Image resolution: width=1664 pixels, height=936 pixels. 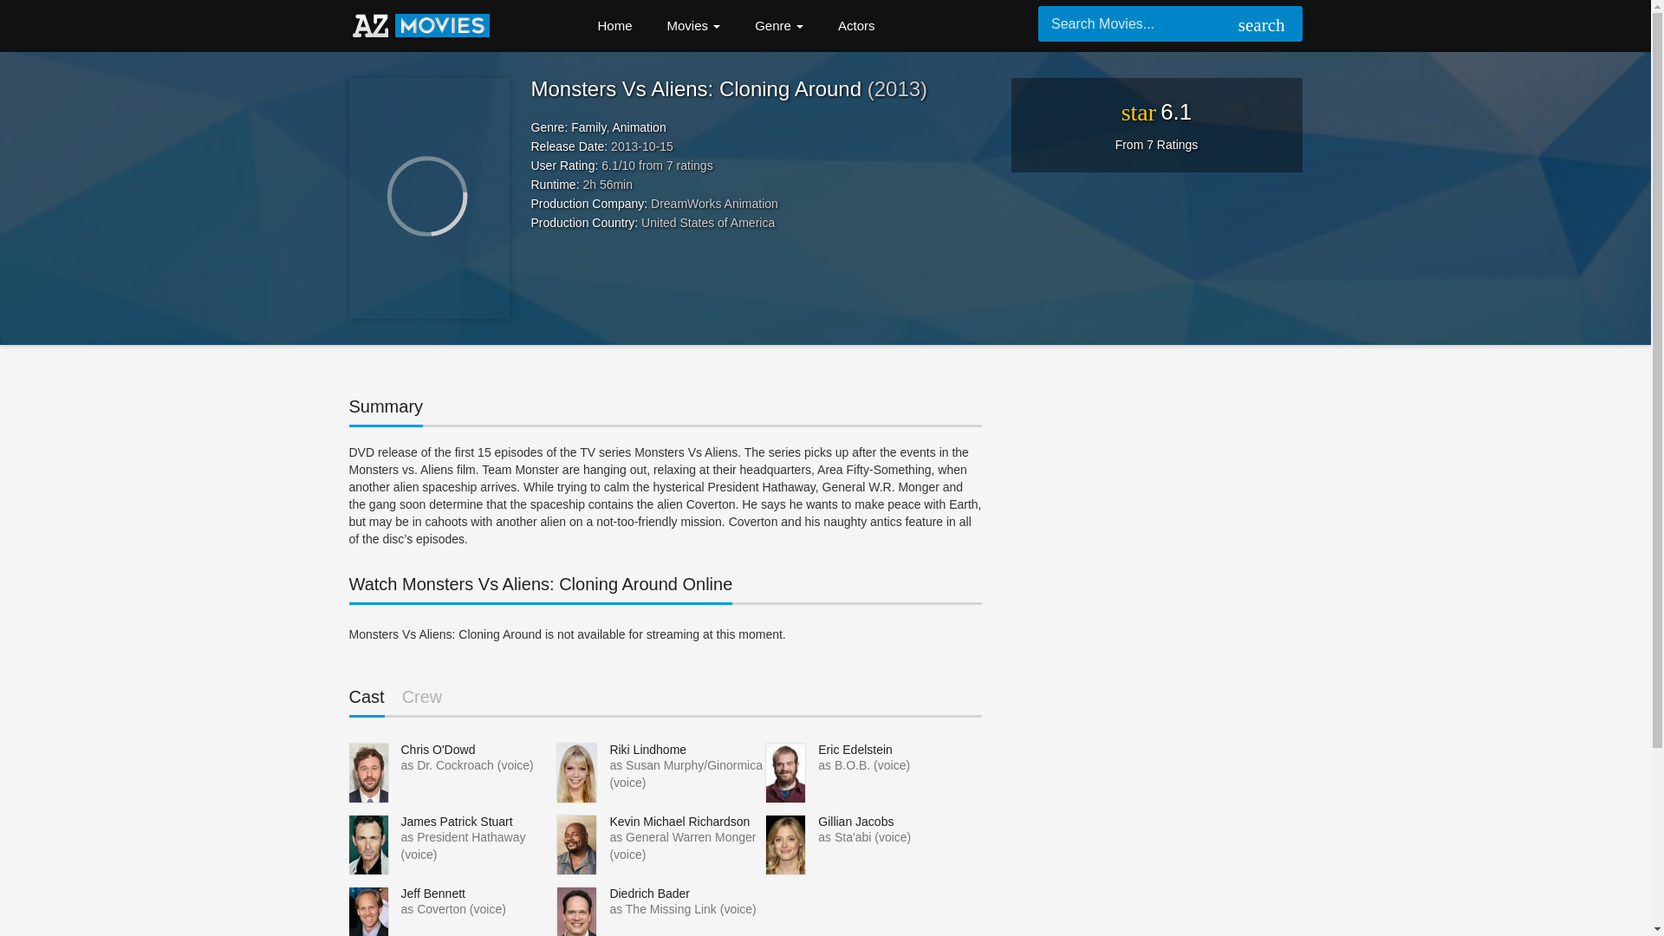 I want to click on Actors, so click(x=856, y=26).